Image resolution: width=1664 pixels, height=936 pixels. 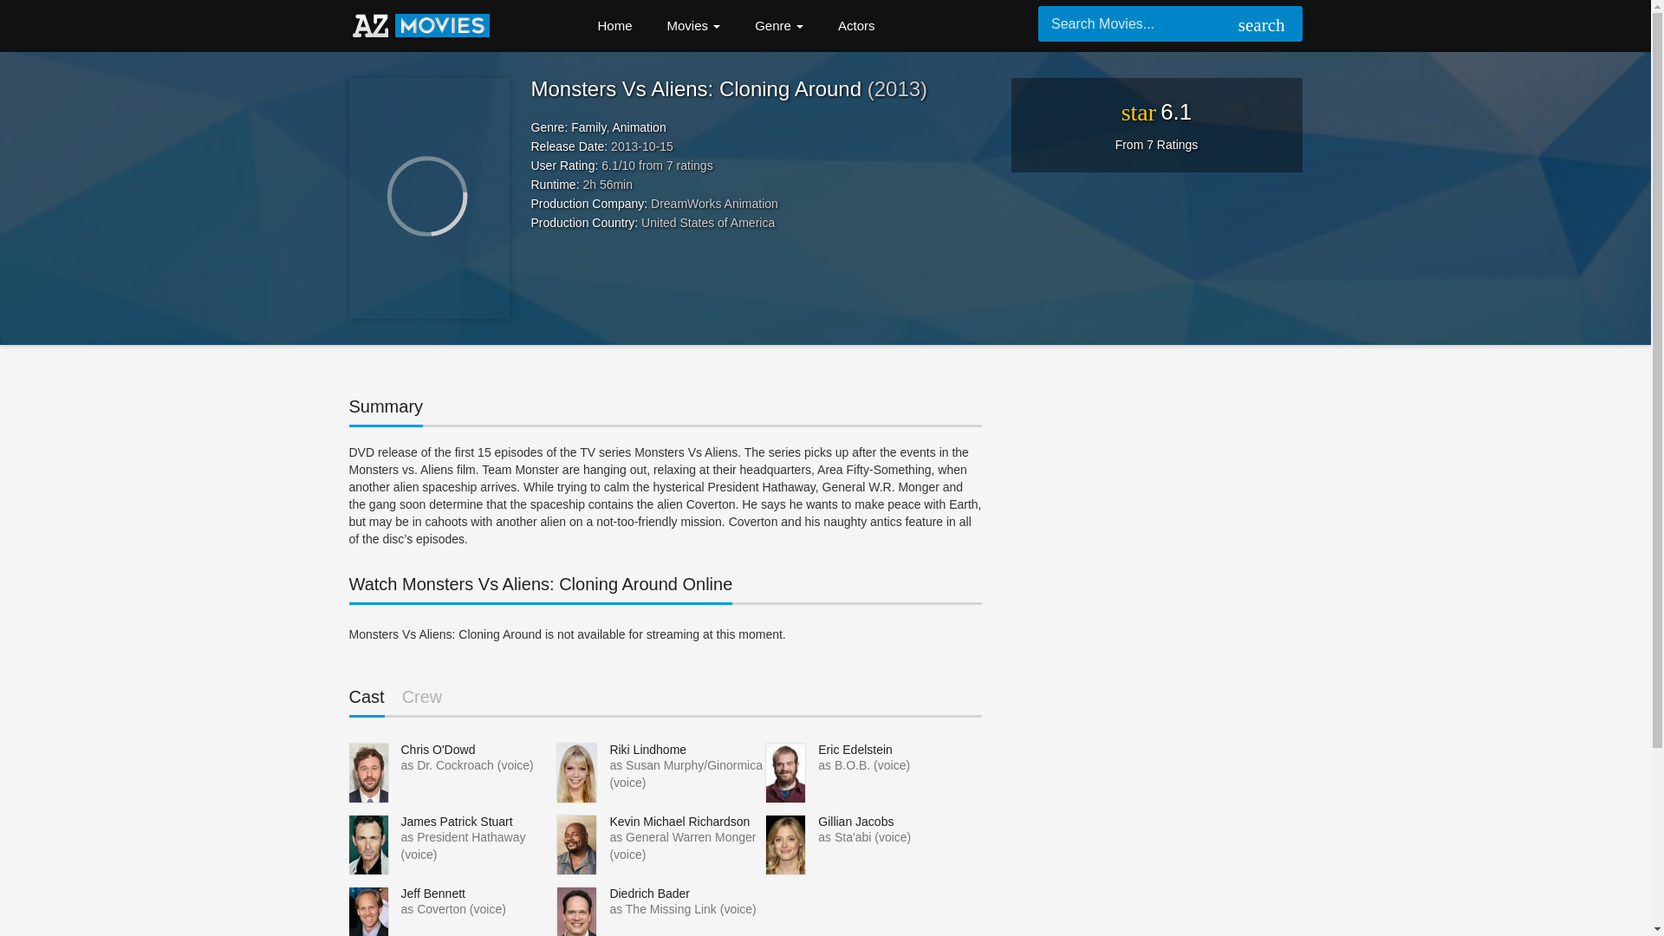 I want to click on Actors, so click(x=856, y=26).